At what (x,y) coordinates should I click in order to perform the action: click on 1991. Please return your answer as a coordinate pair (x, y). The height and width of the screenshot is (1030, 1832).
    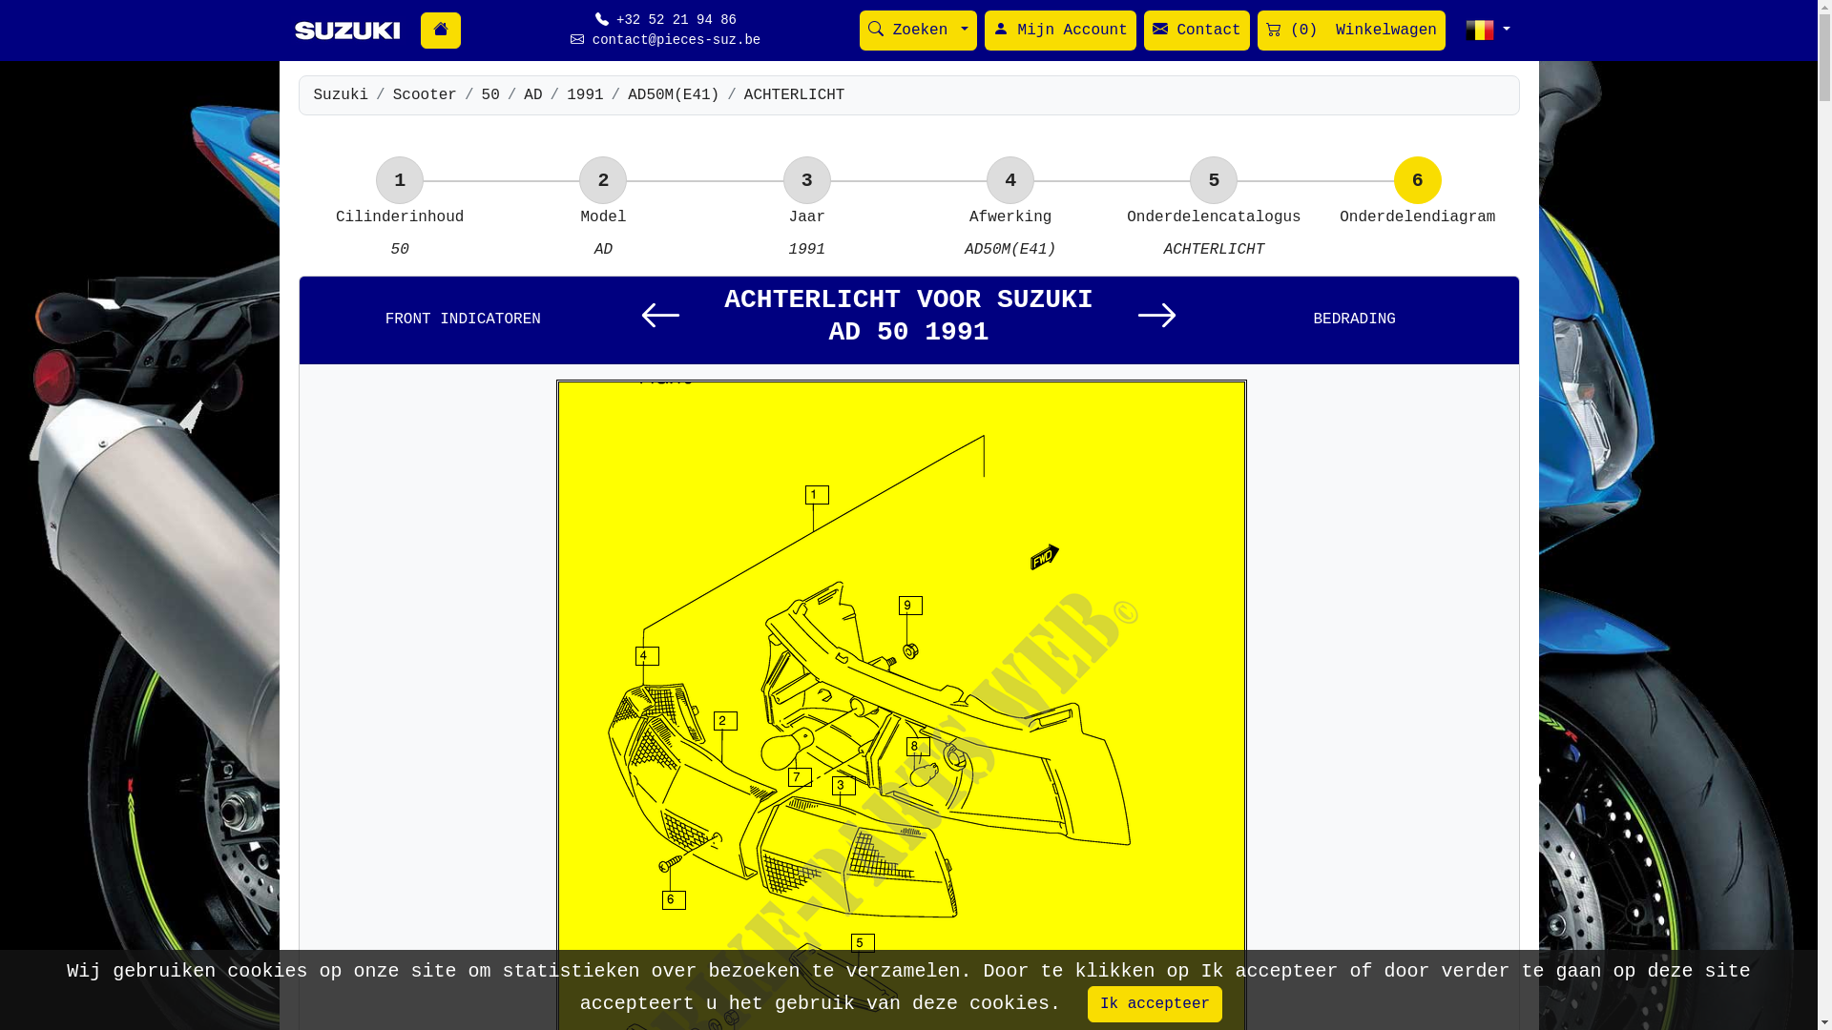
    Looking at the image, I should click on (585, 95).